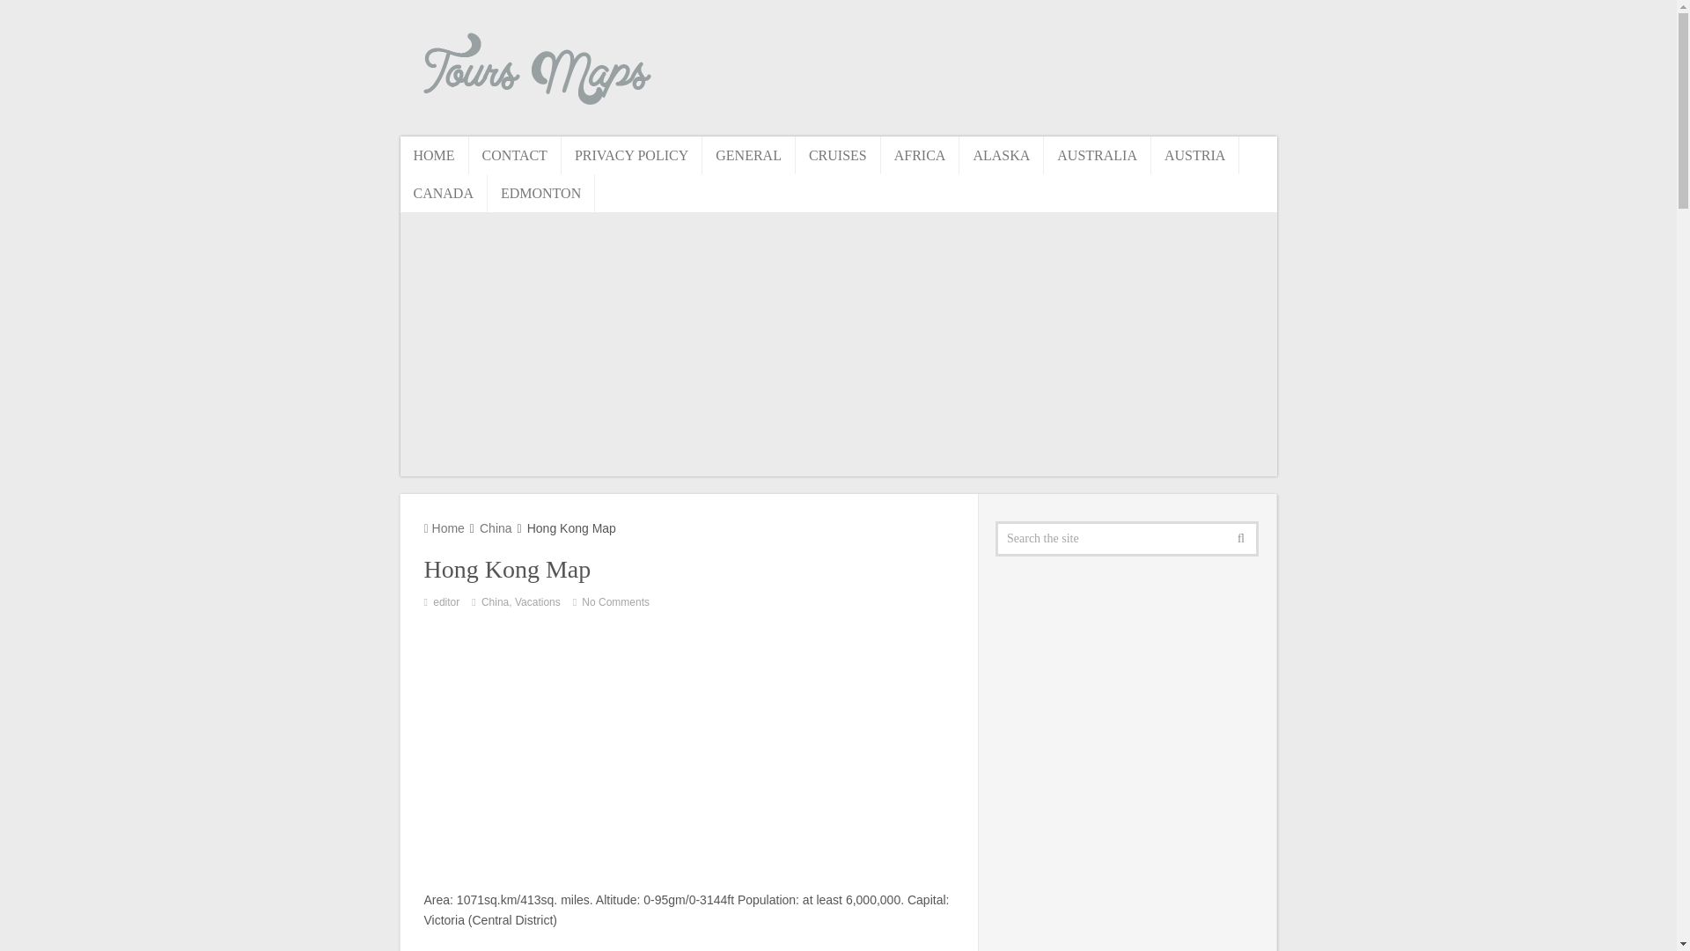 The height and width of the screenshot is (951, 1690). Describe the element at coordinates (1002, 155) in the screenshot. I see `ALASKA` at that location.